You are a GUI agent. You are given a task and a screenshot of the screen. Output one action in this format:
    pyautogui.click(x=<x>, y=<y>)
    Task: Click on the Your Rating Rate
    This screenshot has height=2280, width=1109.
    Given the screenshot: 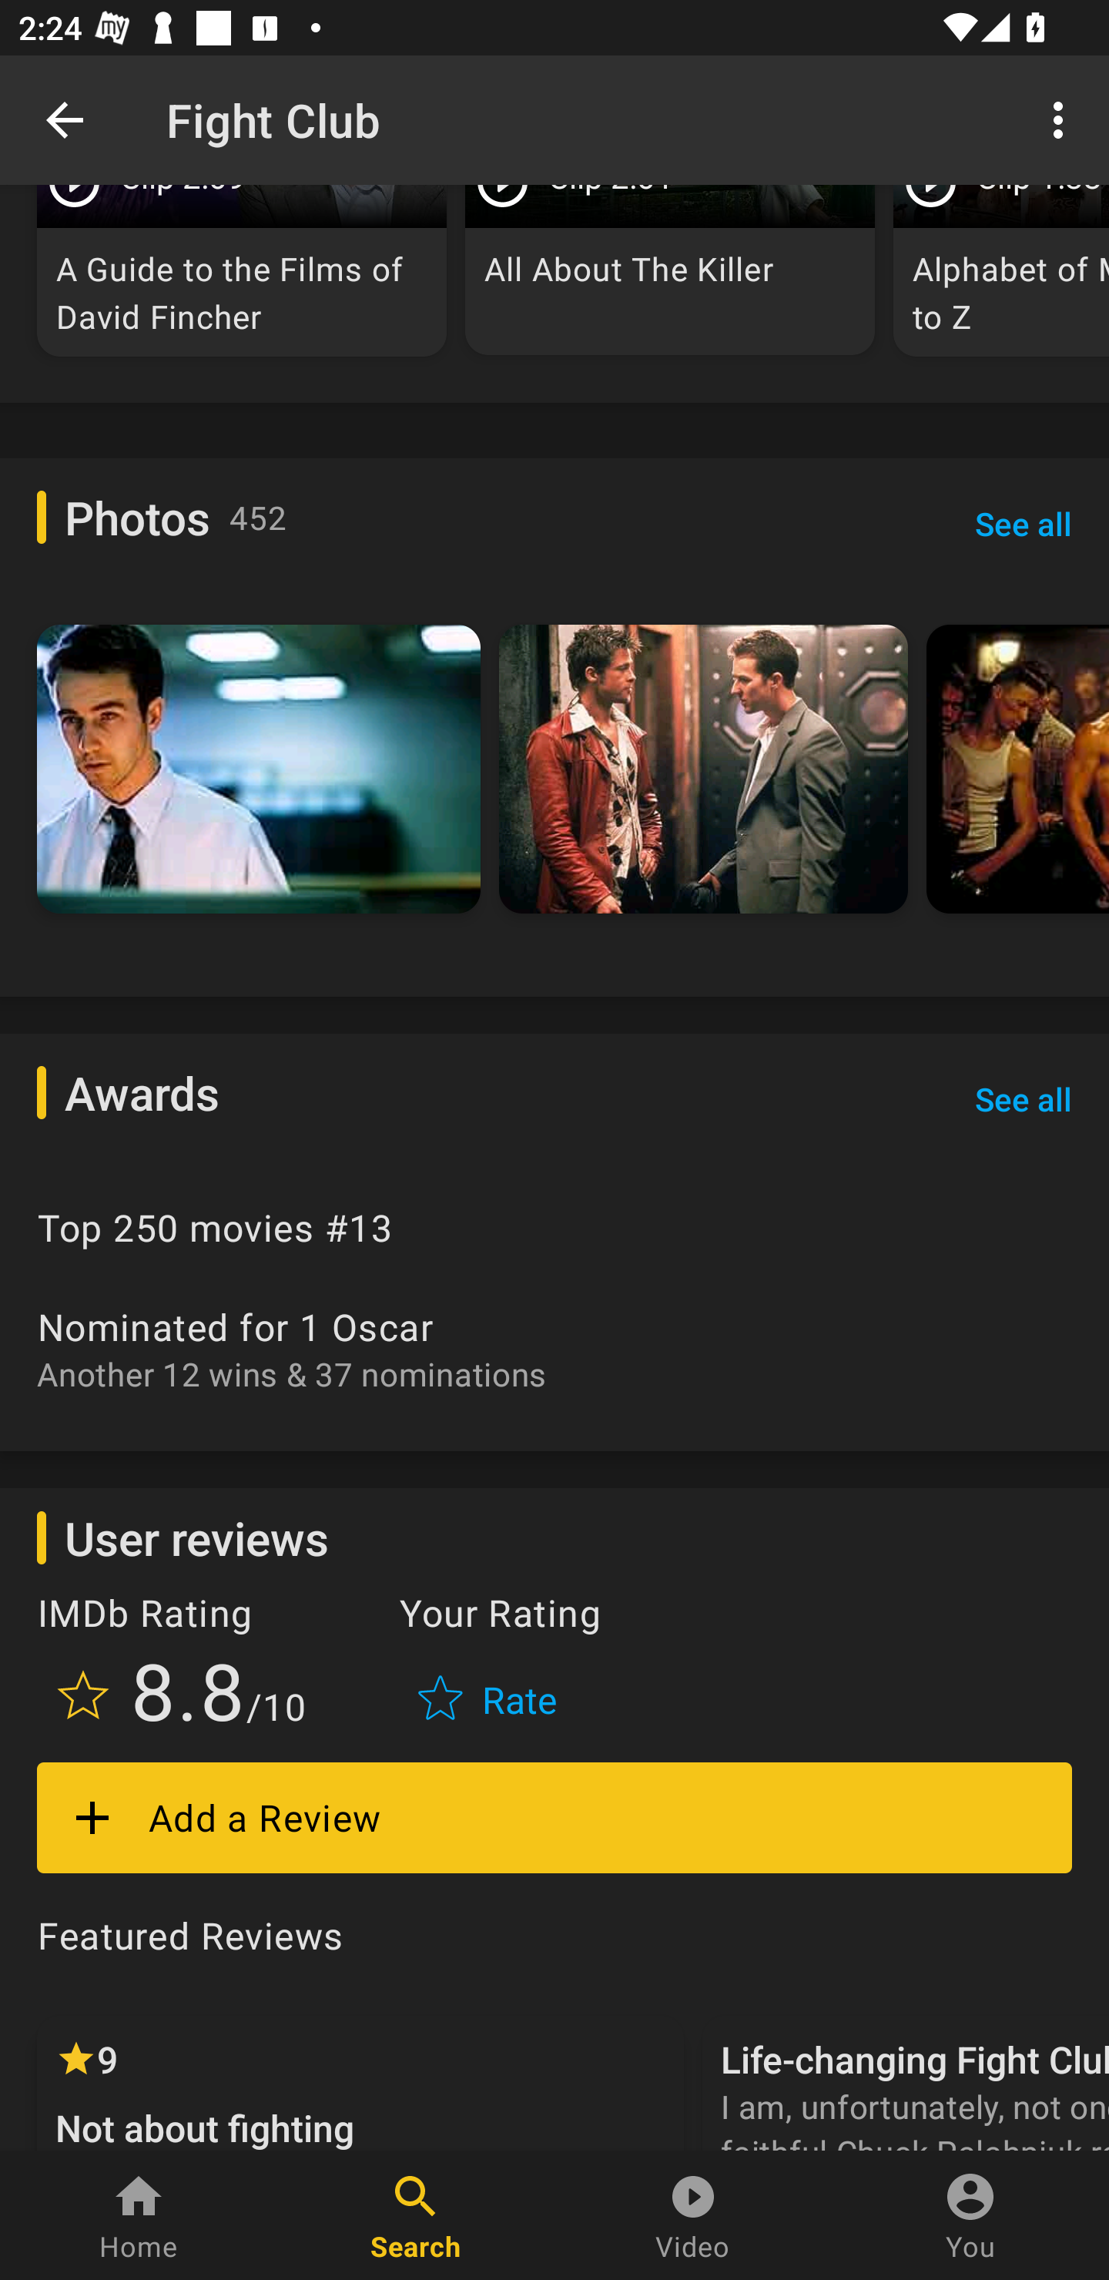 What is the action you would take?
    pyautogui.click(x=490, y=1665)
    